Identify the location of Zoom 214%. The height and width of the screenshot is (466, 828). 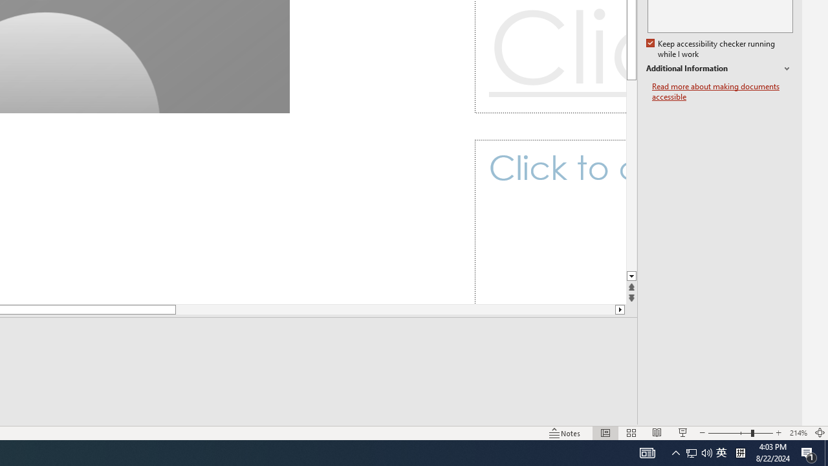
(798, 432).